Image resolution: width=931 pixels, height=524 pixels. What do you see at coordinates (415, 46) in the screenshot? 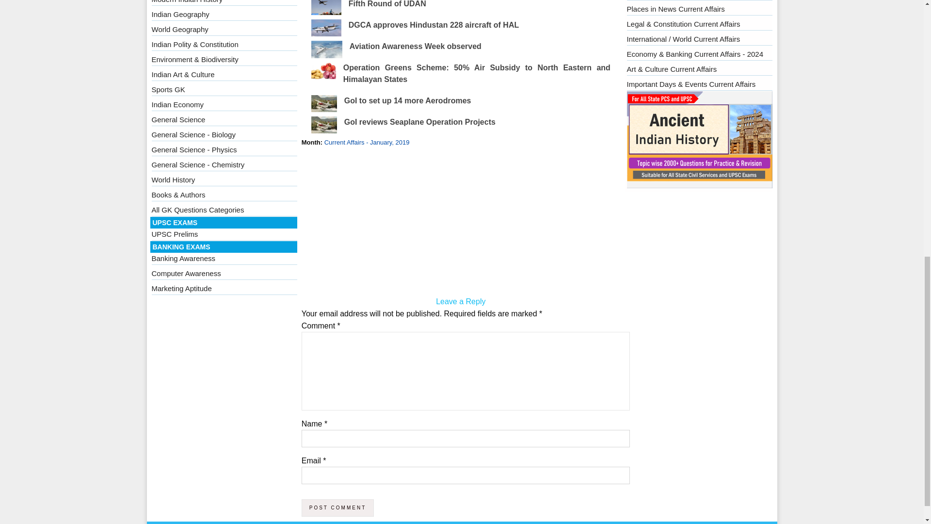
I see `Aviation Awareness Week observed` at bounding box center [415, 46].